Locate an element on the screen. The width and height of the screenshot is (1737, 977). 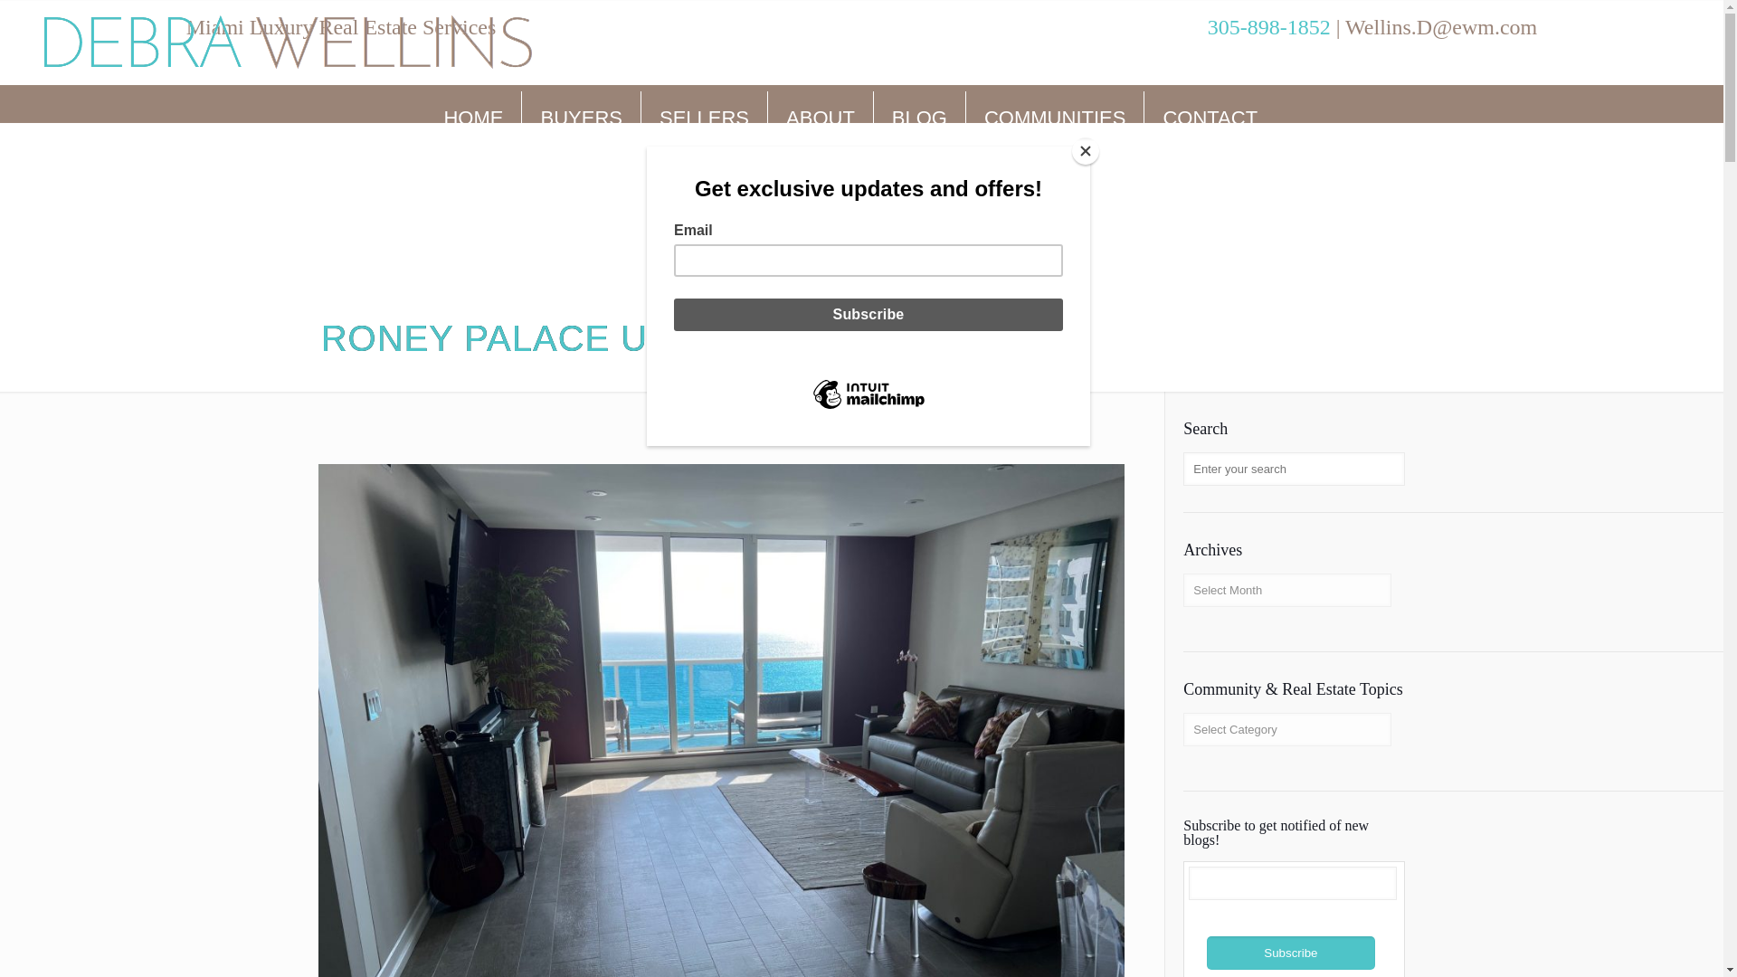
Subscribe is located at coordinates (1291, 953).